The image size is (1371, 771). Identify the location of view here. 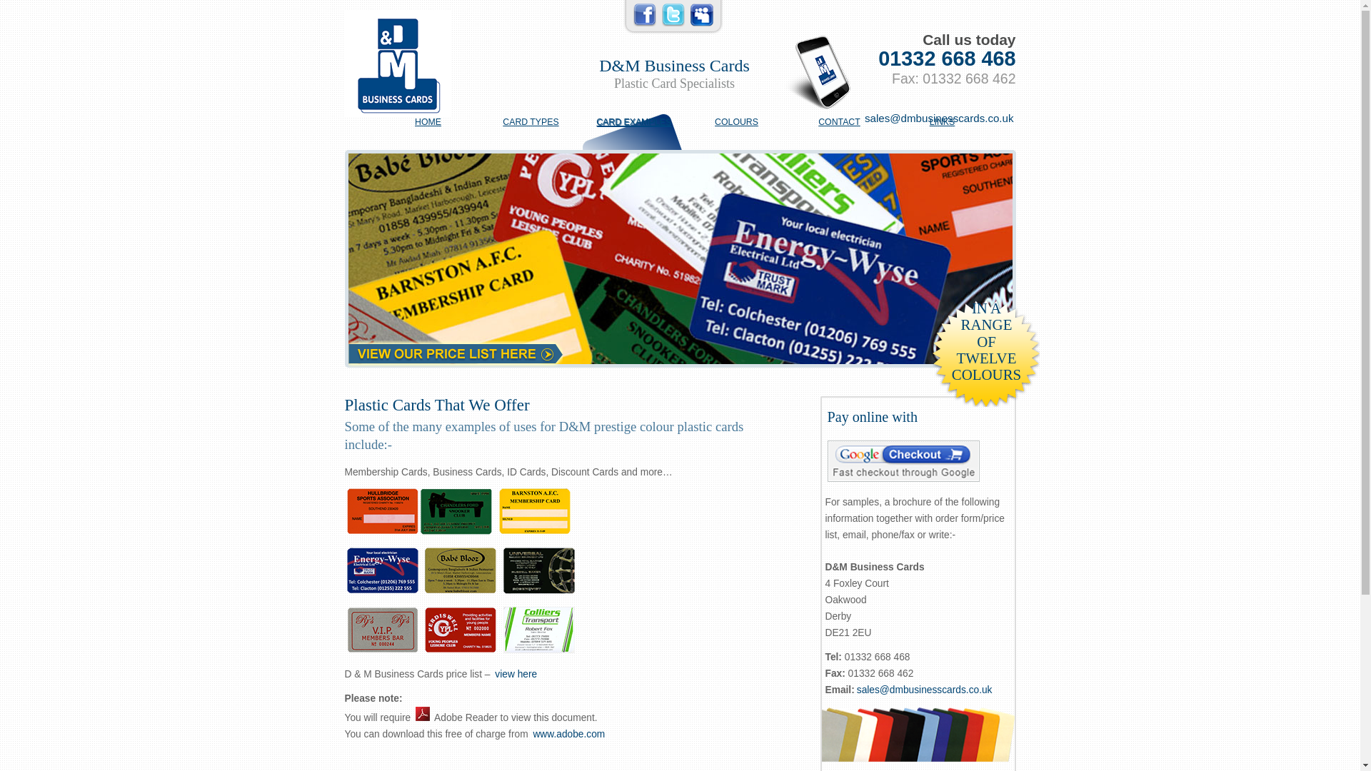
(516, 674).